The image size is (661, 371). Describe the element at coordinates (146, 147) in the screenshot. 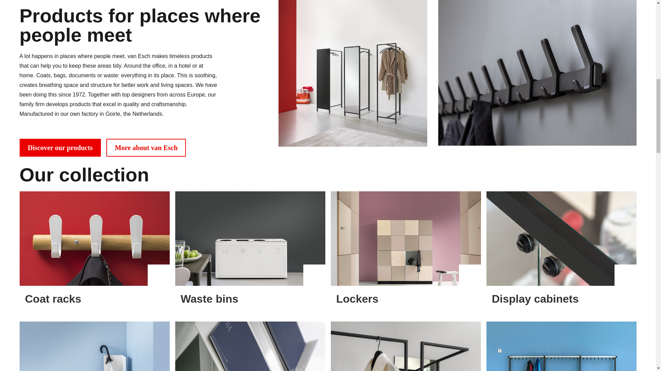

I see `More about van Esch` at that location.